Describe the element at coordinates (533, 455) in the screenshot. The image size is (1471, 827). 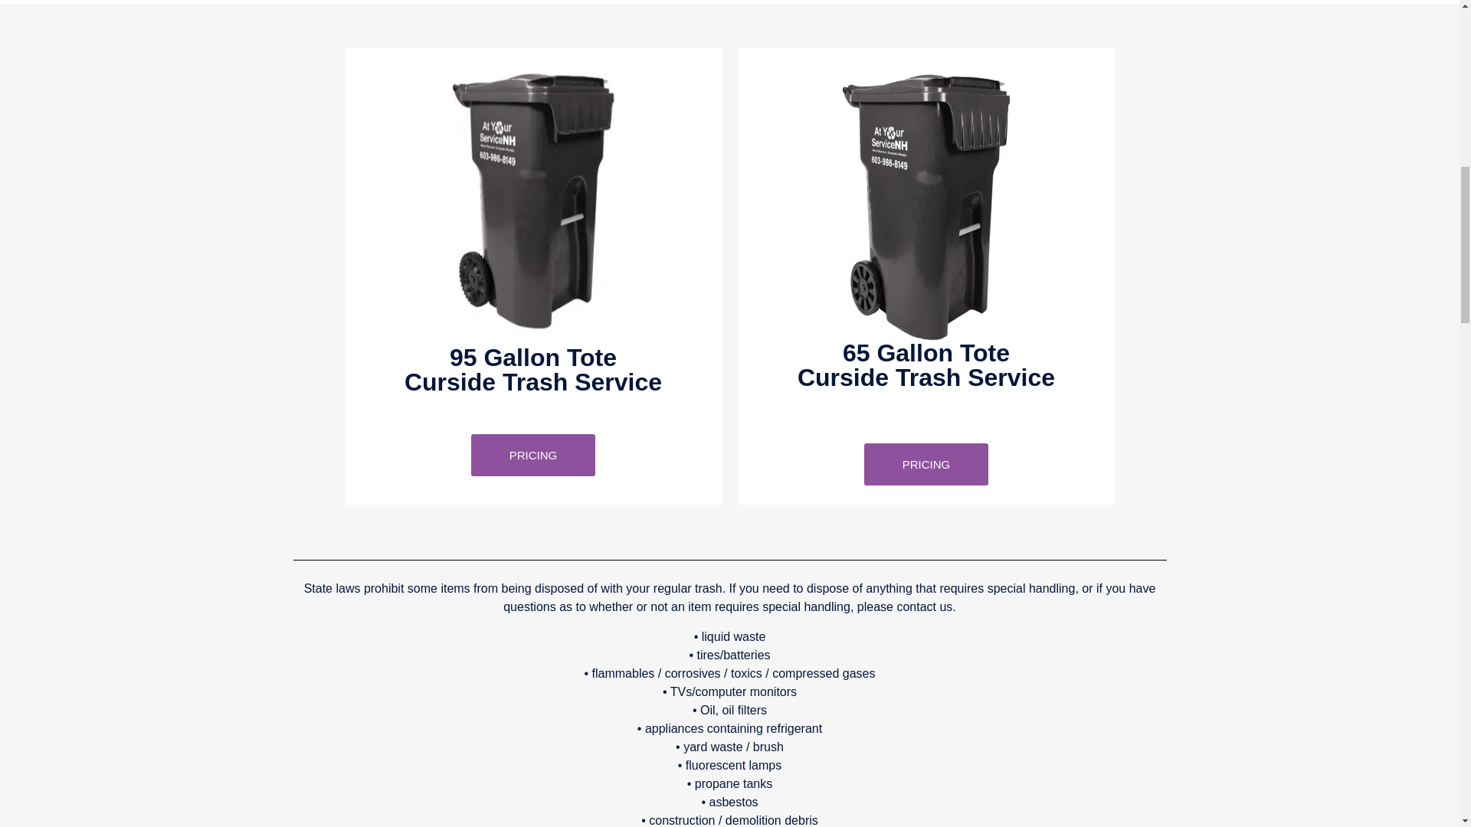
I see `PRICING` at that location.